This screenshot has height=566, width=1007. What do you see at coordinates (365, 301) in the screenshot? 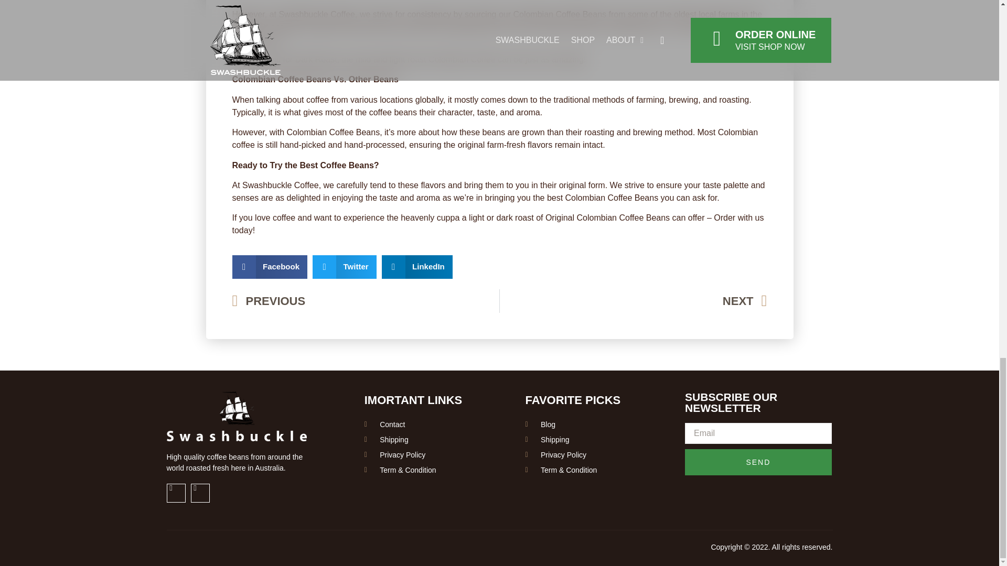
I see `PREVIOUS` at bounding box center [365, 301].